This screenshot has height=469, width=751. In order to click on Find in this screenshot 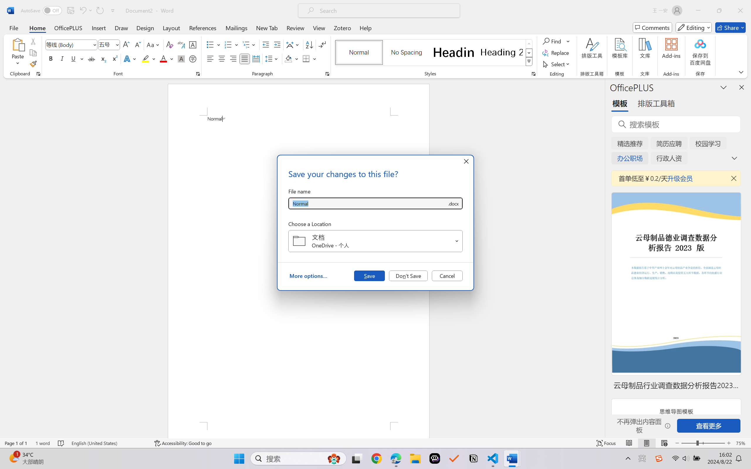, I will do `click(556, 41)`.